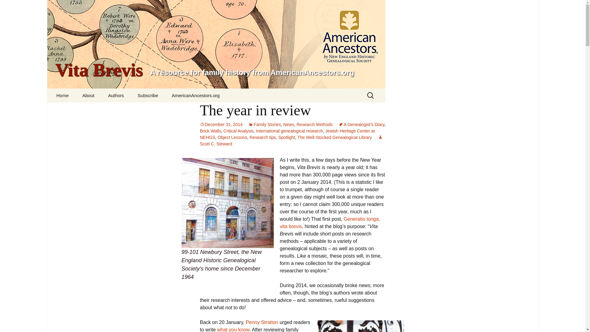  Describe the element at coordinates (262, 322) in the screenshot. I see `Penny Stratton` at that location.